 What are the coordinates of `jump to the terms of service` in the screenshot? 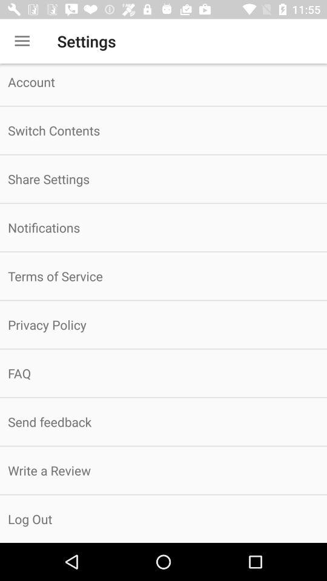 It's located at (163, 276).